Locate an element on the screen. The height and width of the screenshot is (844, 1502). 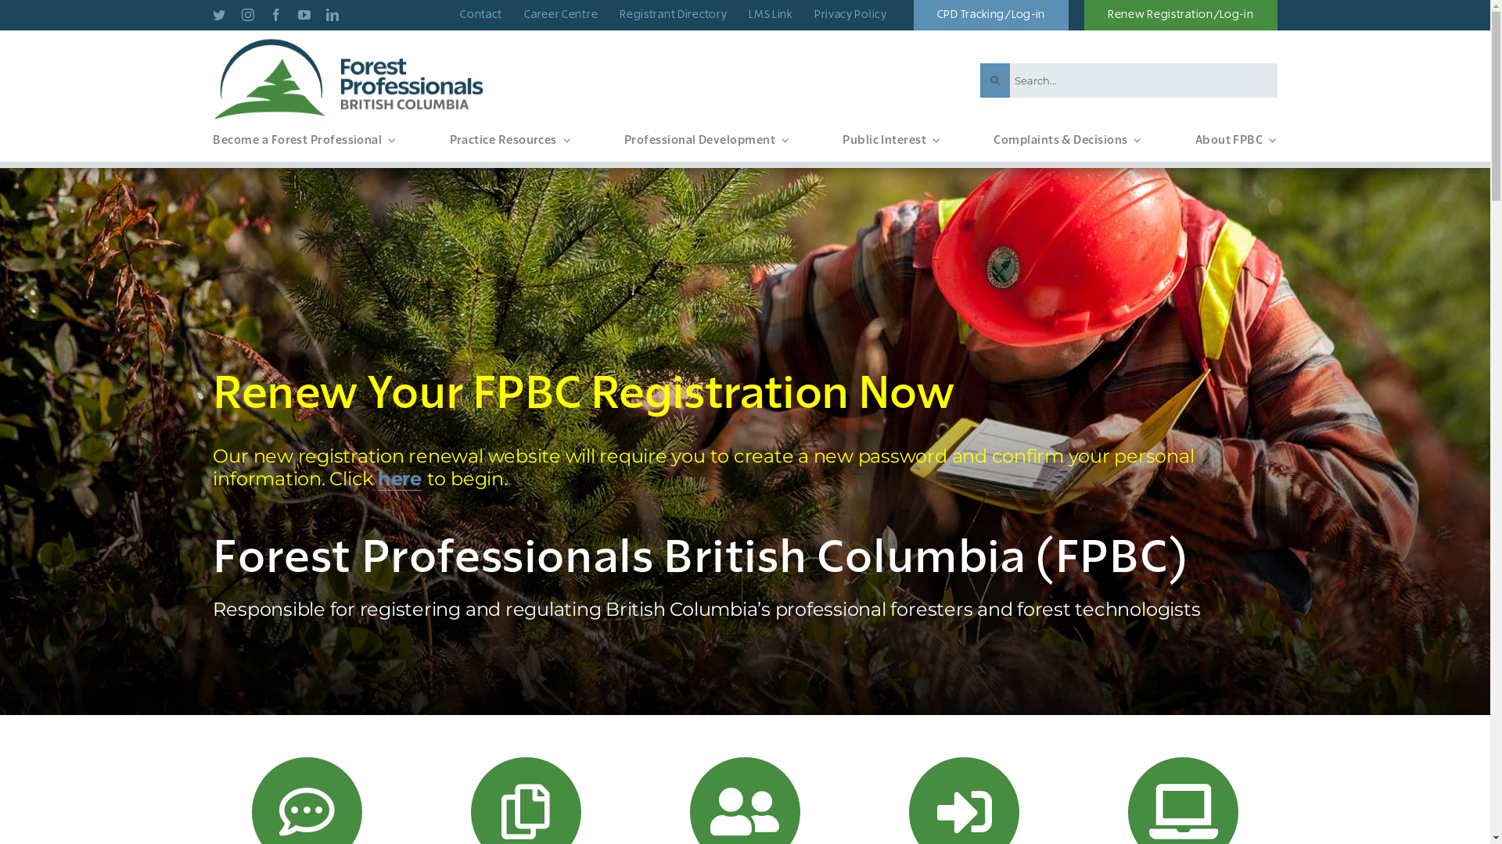
Registrant Directory is located at coordinates (673, 16).